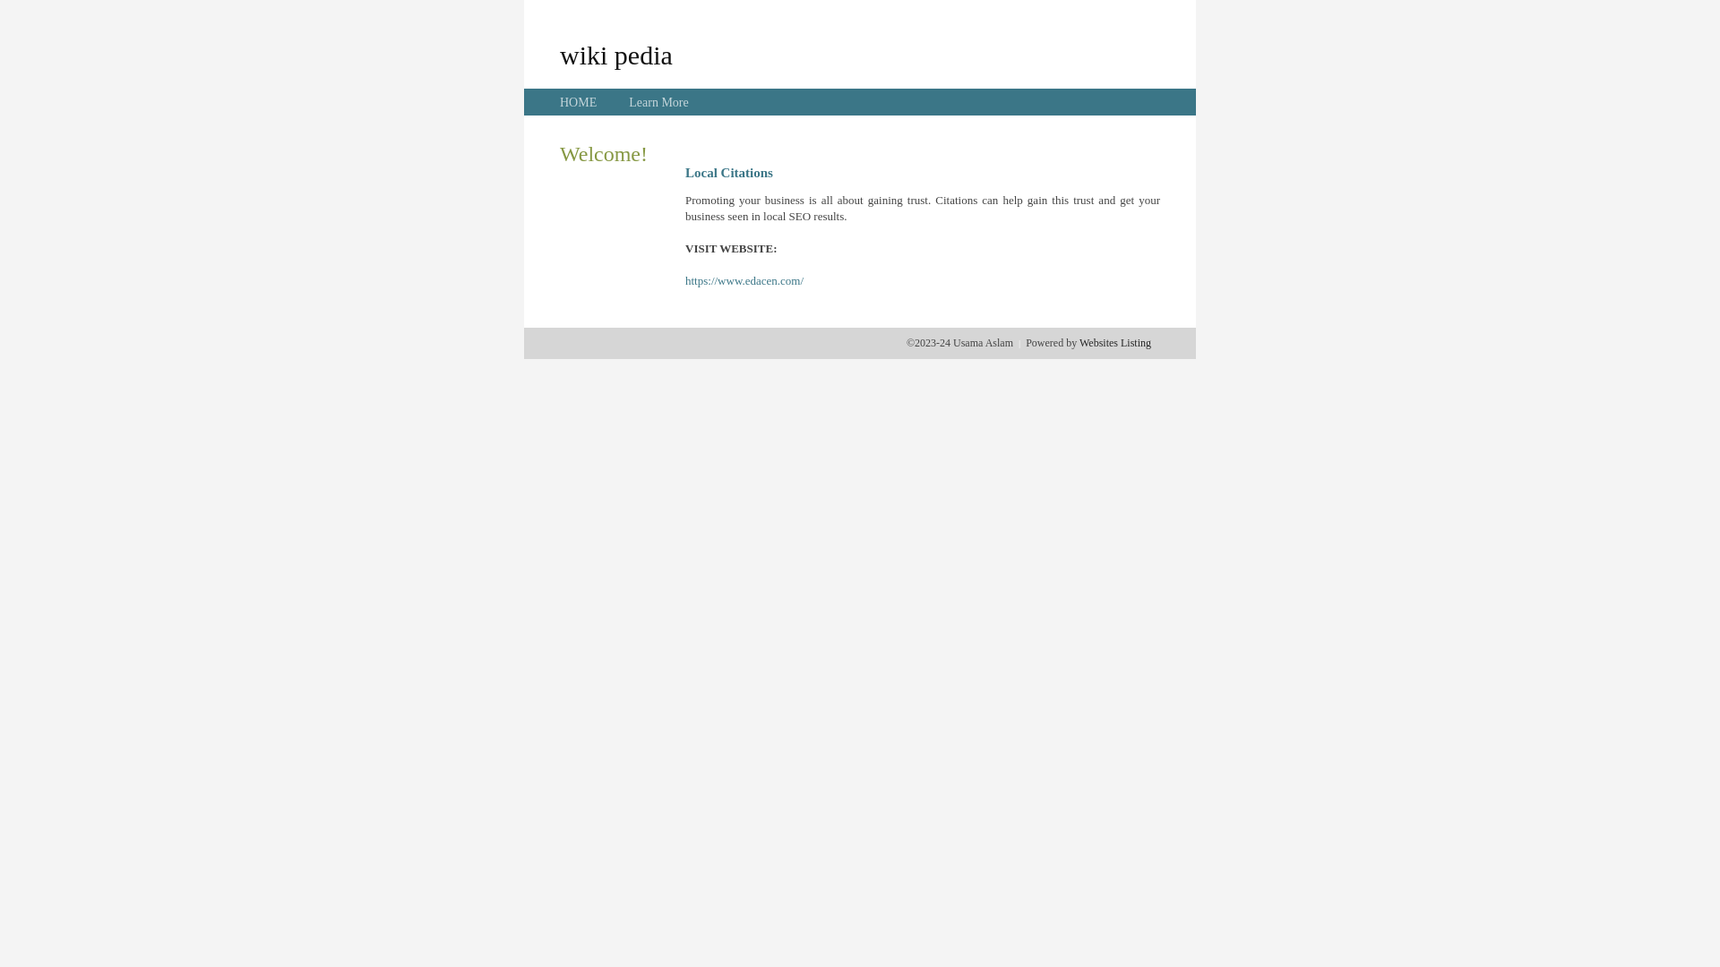  I want to click on Websites Listing, so click(1115, 343).